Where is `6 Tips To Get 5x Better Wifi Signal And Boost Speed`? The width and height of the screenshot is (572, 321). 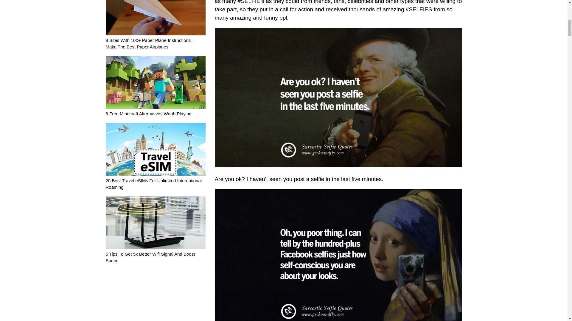 6 Tips To Get 5x Better Wifi Signal And Boost Speed is located at coordinates (155, 254).